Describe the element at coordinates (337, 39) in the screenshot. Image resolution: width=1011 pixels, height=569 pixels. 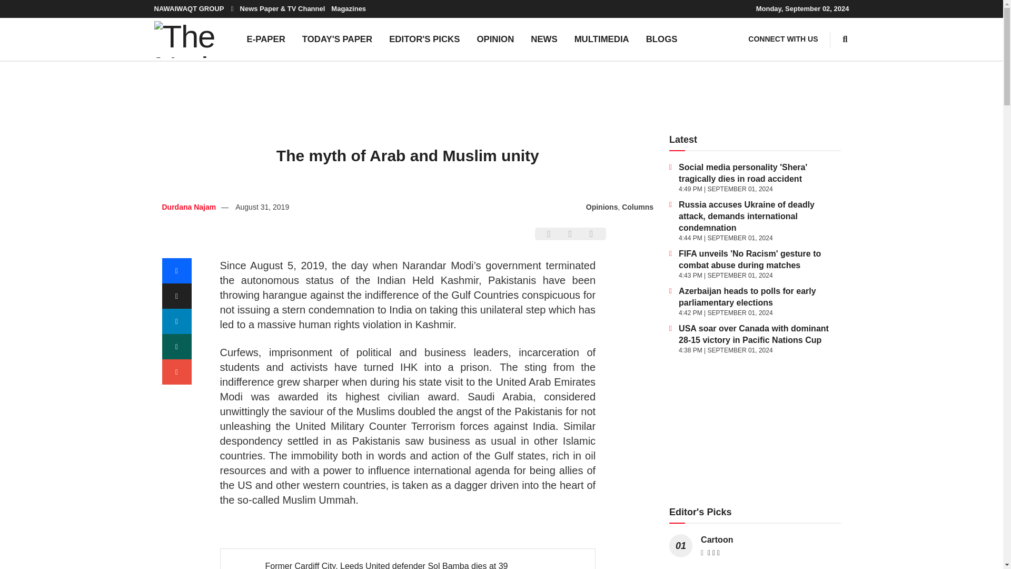
I see `TODAY'S PAPER` at that location.